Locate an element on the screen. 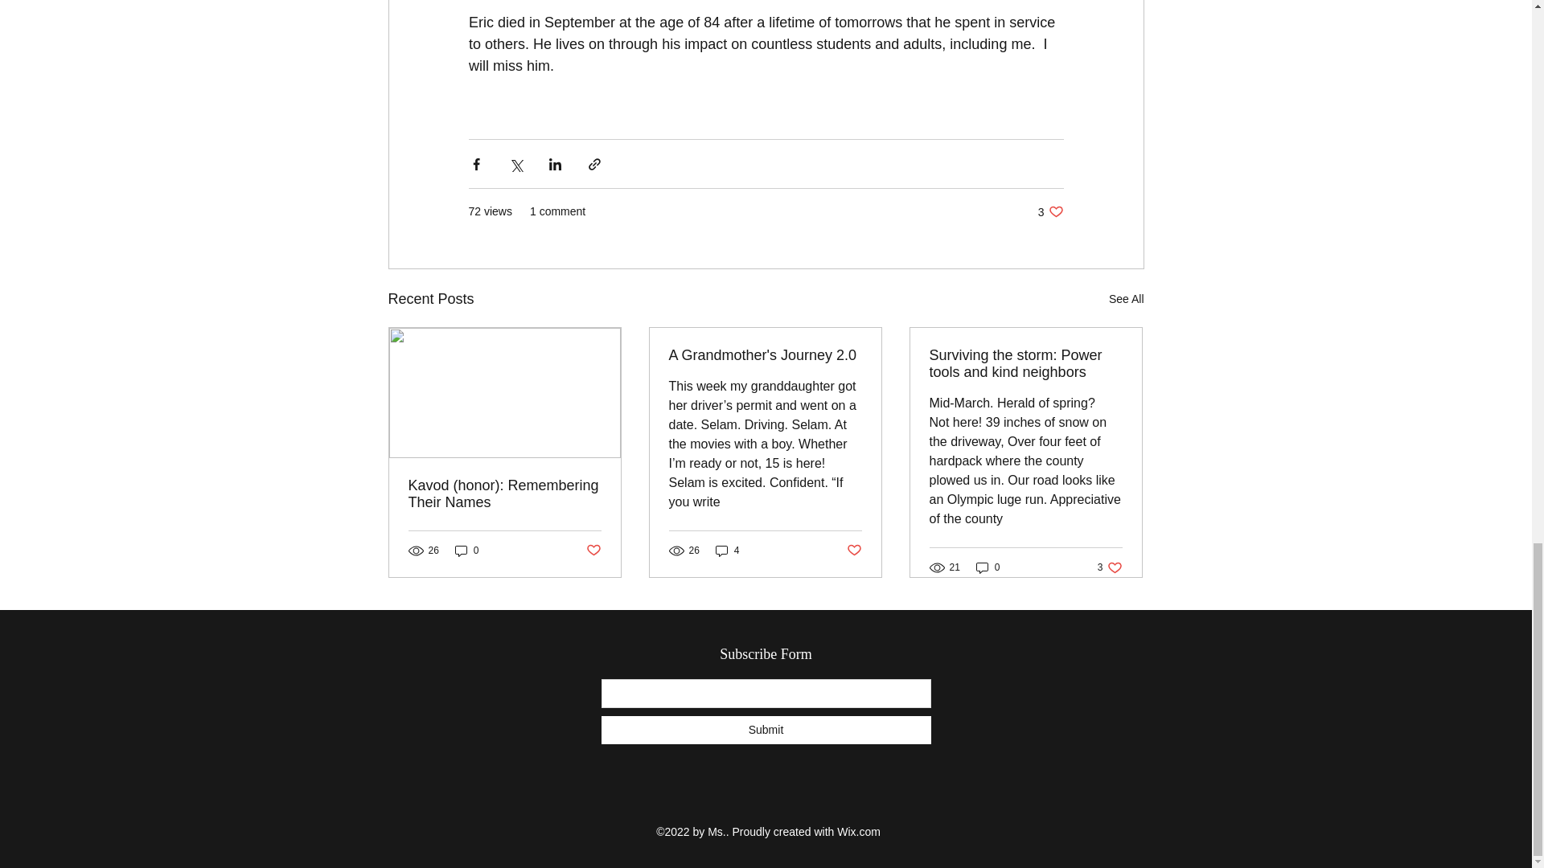  A Grandmother's Journey 2.0 is located at coordinates (765, 355).